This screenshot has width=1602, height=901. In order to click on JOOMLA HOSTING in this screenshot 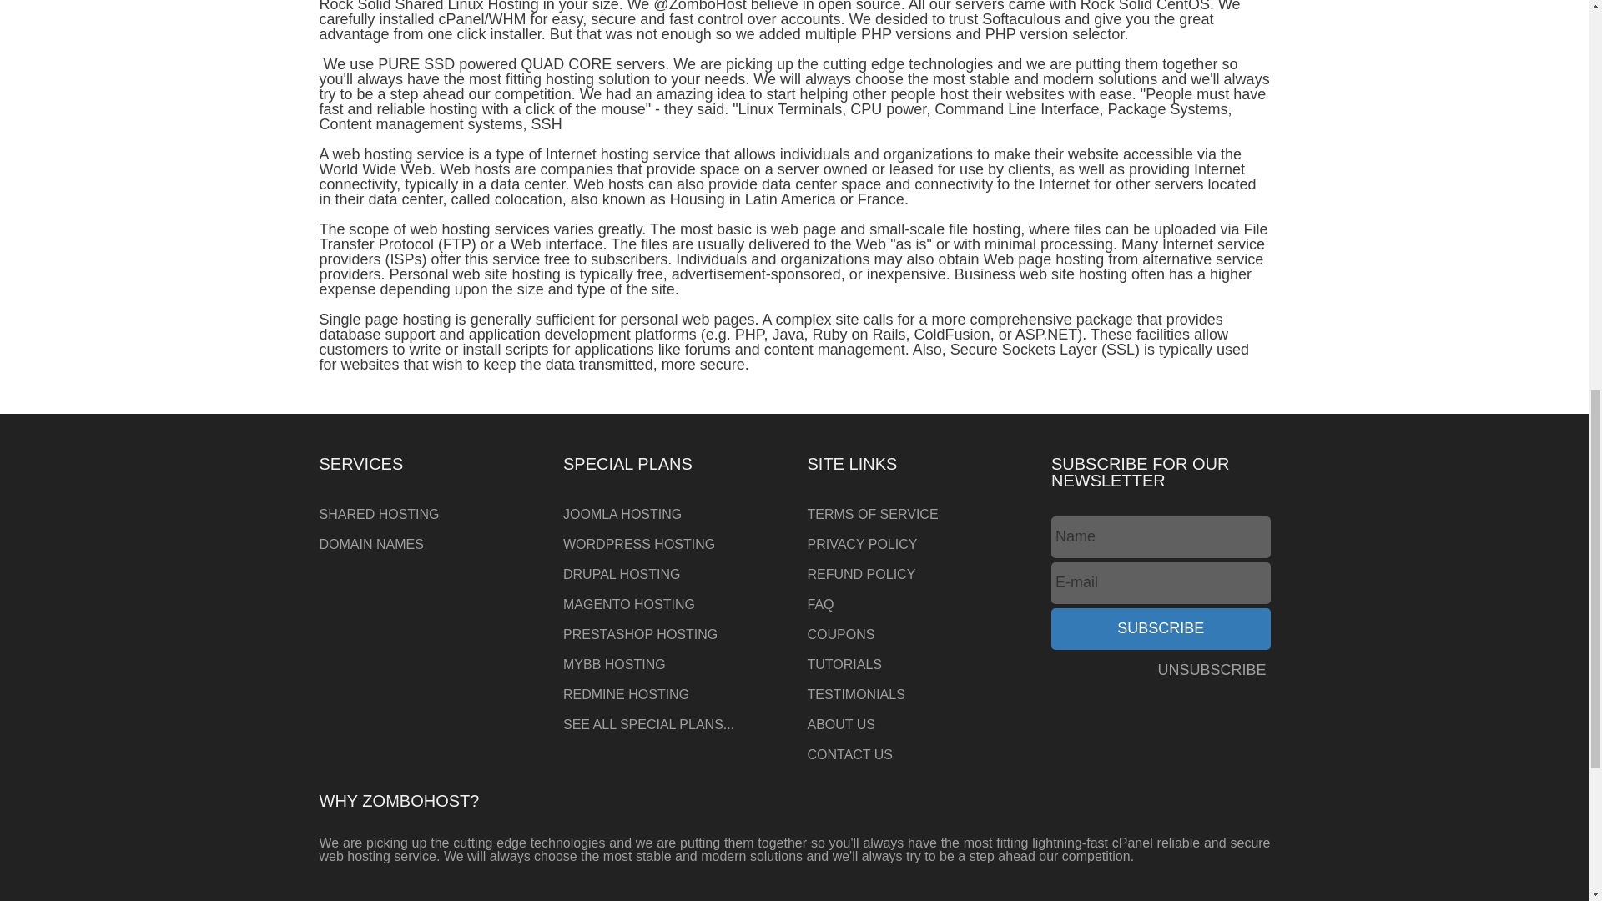, I will do `click(673, 515)`.